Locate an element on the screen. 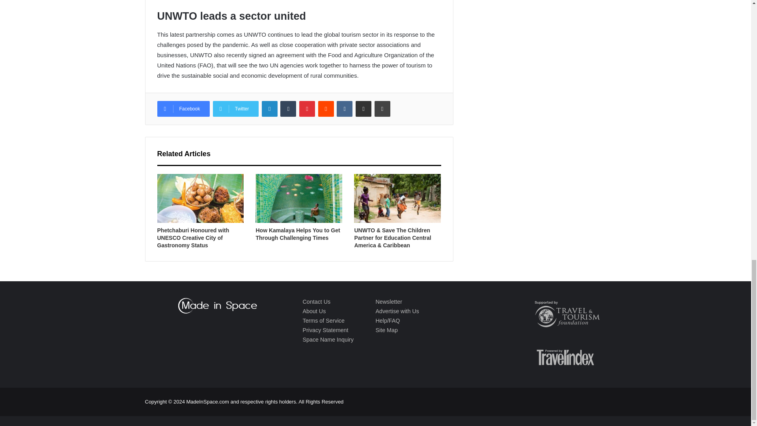 This screenshot has height=426, width=757. Pinterest is located at coordinates (307, 108).